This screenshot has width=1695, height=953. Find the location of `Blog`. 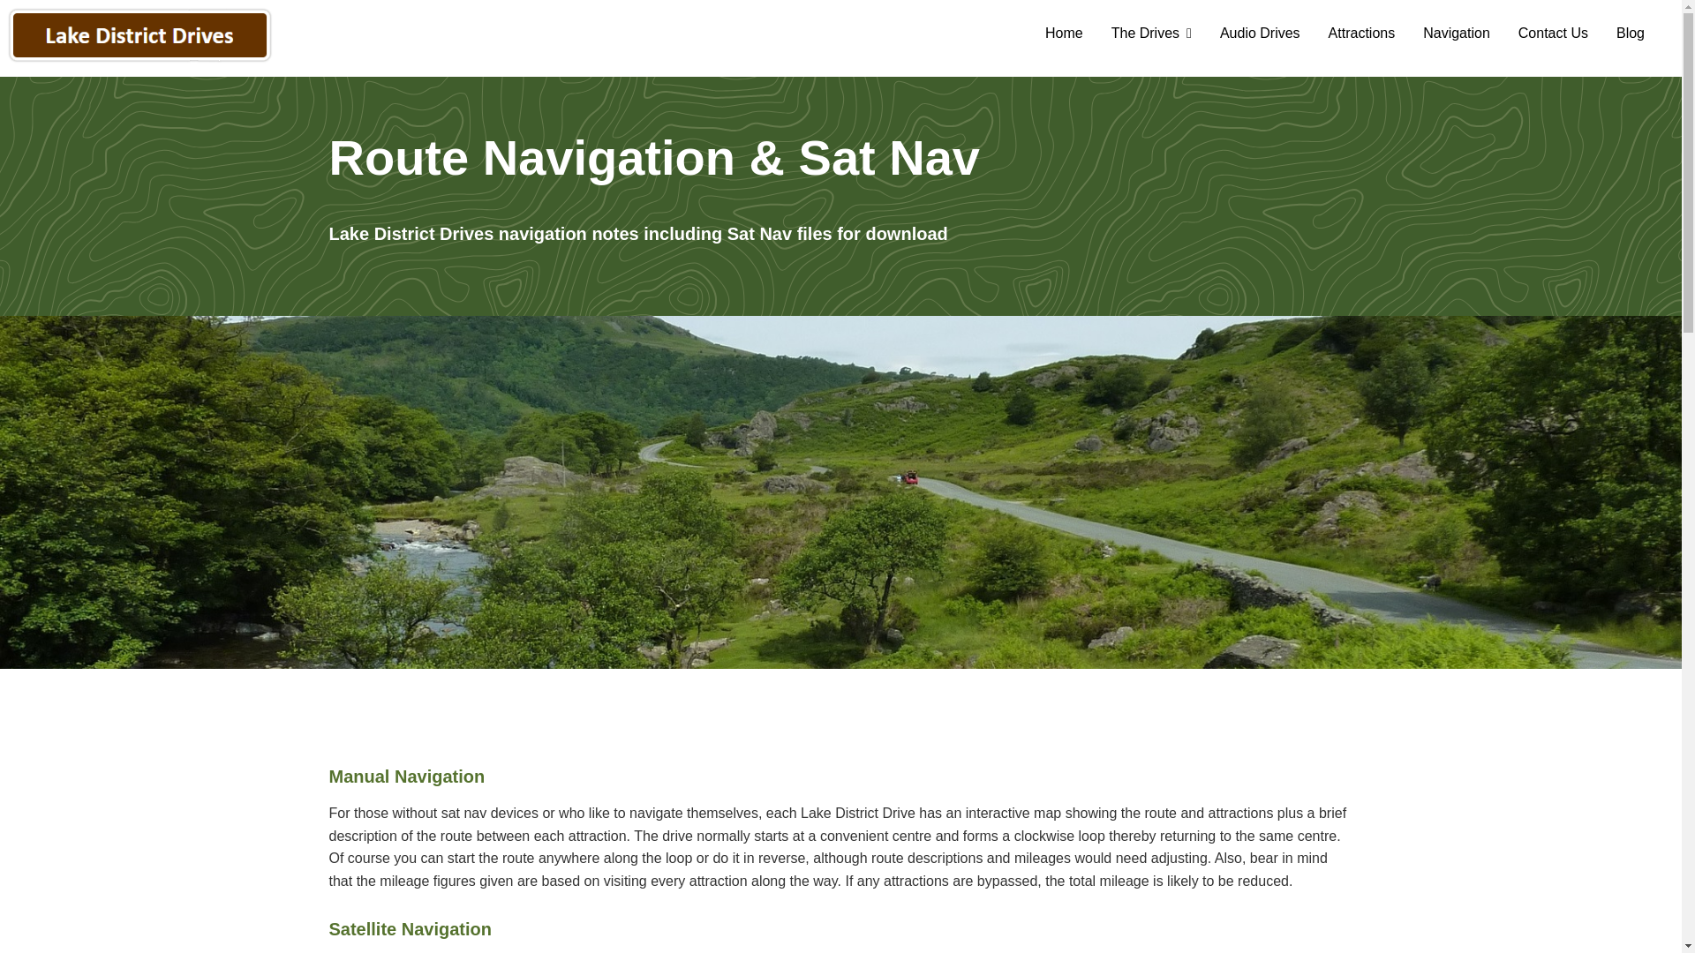

Blog is located at coordinates (1630, 33).